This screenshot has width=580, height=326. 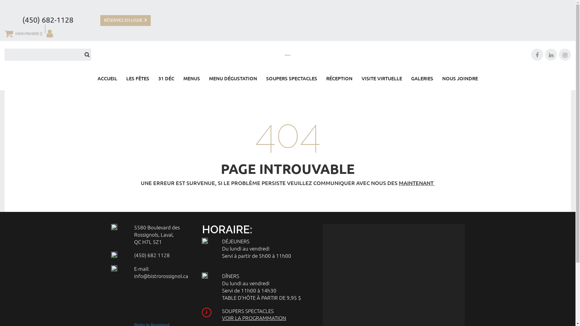 What do you see at coordinates (292, 79) in the screenshot?
I see `SOUPERS SPECTACLES` at bounding box center [292, 79].